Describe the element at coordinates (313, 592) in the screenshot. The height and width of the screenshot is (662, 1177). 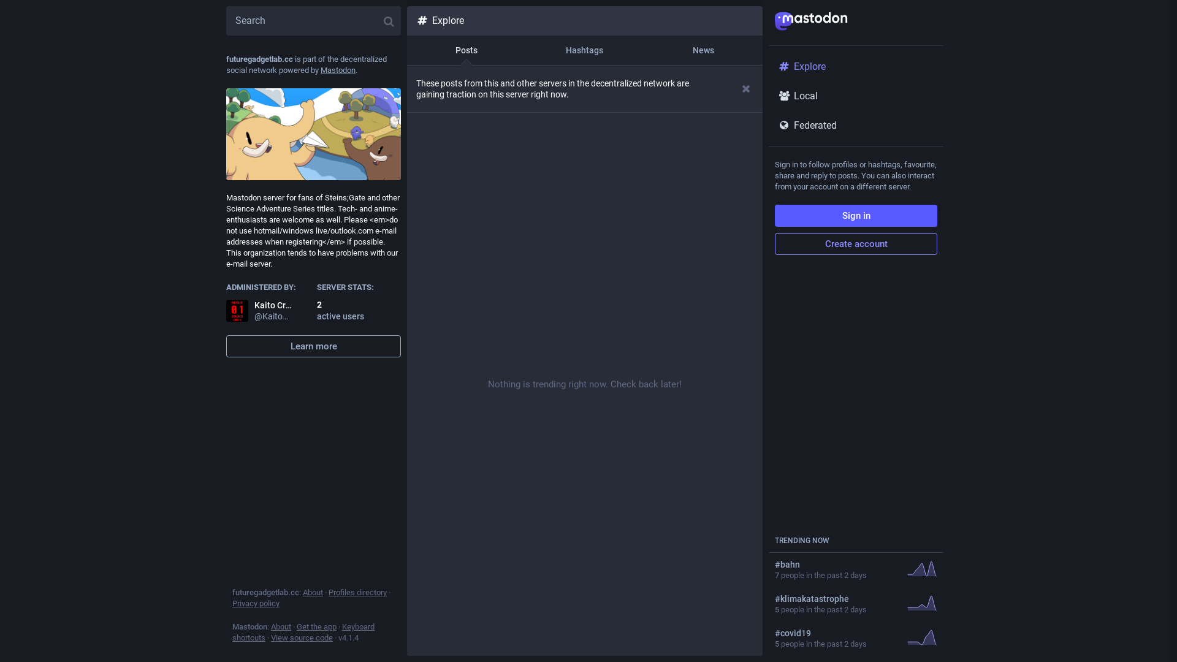
I see `About` at that location.